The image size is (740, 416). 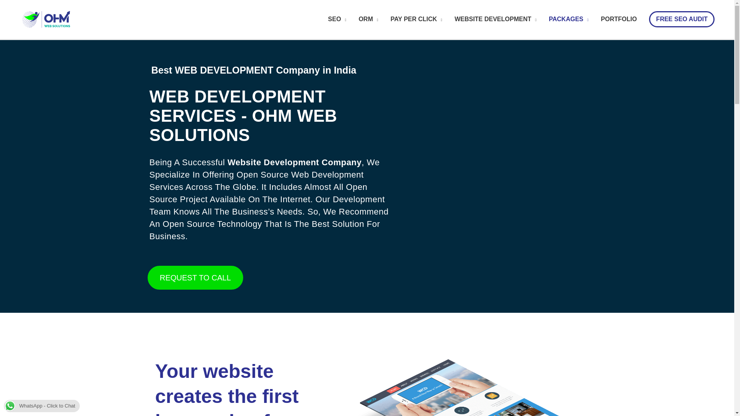 I want to click on WEBSITE DEVELOPMENT, so click(x=495, y=19).